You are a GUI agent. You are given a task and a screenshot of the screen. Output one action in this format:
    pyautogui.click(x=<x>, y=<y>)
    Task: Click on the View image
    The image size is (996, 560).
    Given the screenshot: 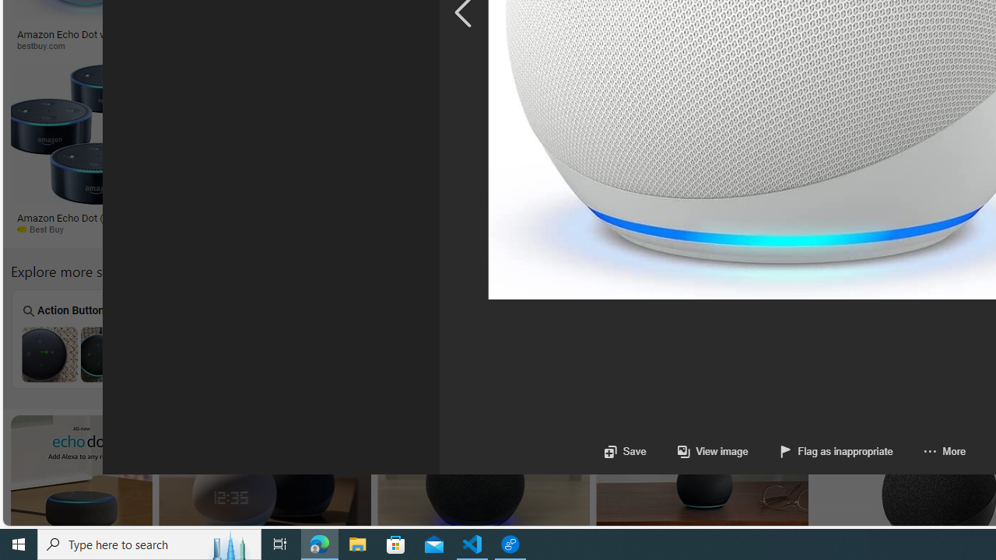 What is the action you would take?
    pyautogui.click(x=697, y=451)
    